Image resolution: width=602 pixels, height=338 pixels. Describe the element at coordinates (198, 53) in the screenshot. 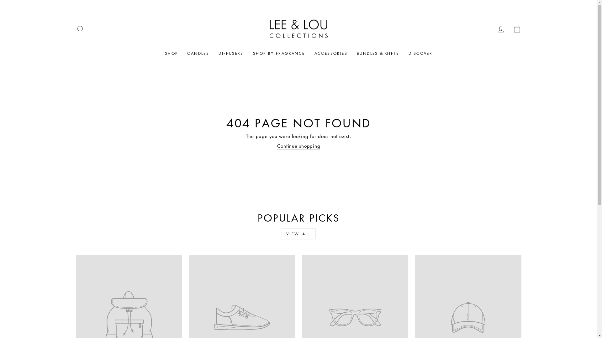

I see `CANDLES` at that location.